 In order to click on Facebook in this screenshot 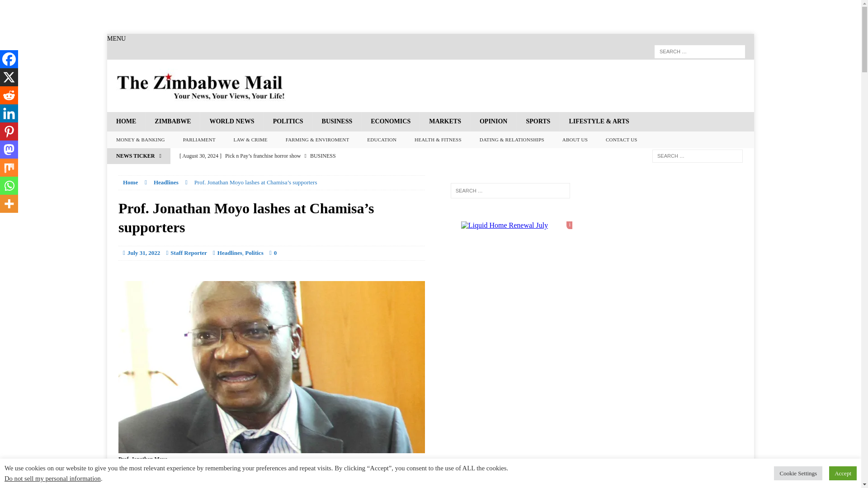, I will do `click(127, 486)`.